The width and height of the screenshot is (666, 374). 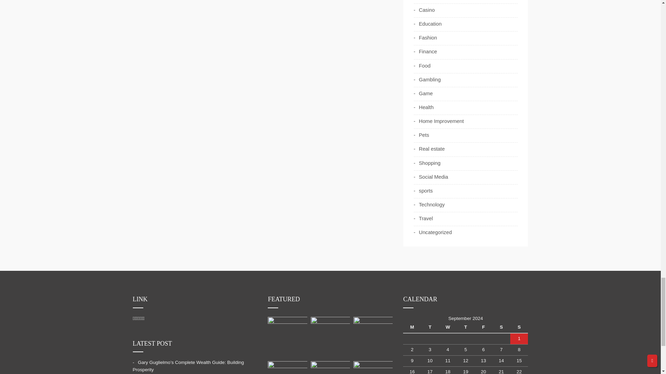 What do you see at coordinates (519, 328) in the screenshot?
I see `Sunday` at bounding box center [519, 328].